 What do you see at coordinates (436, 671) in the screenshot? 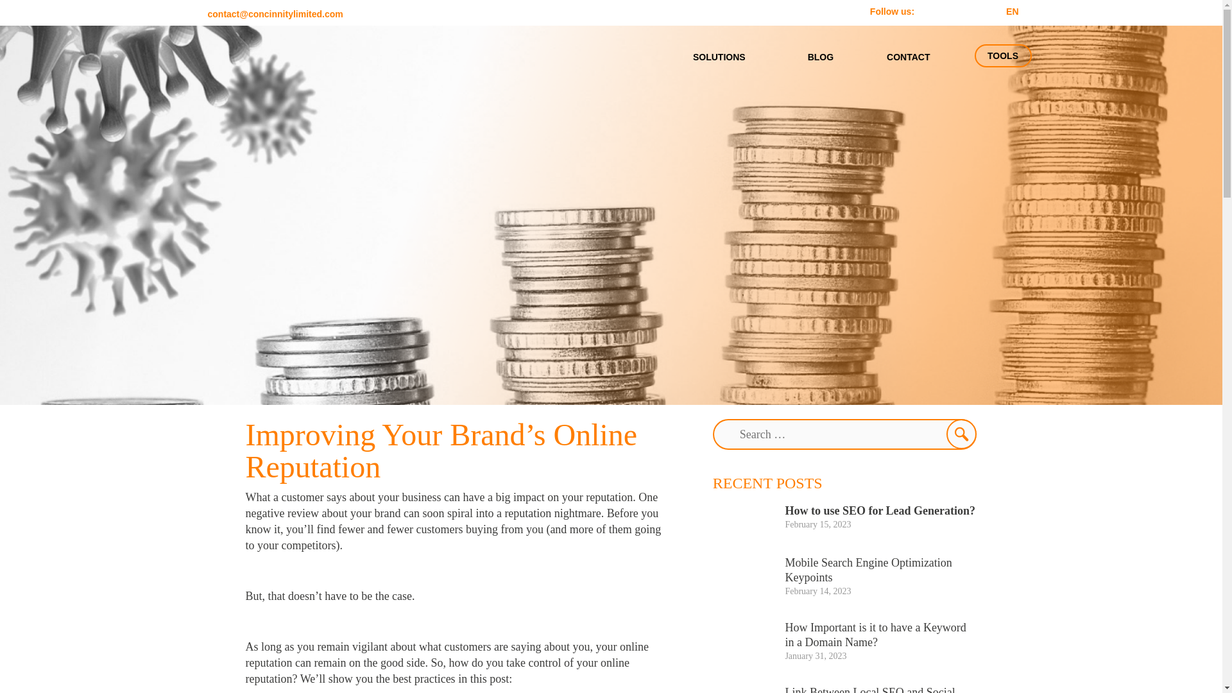
I see `online reputation` at bounding box center [436, 671].